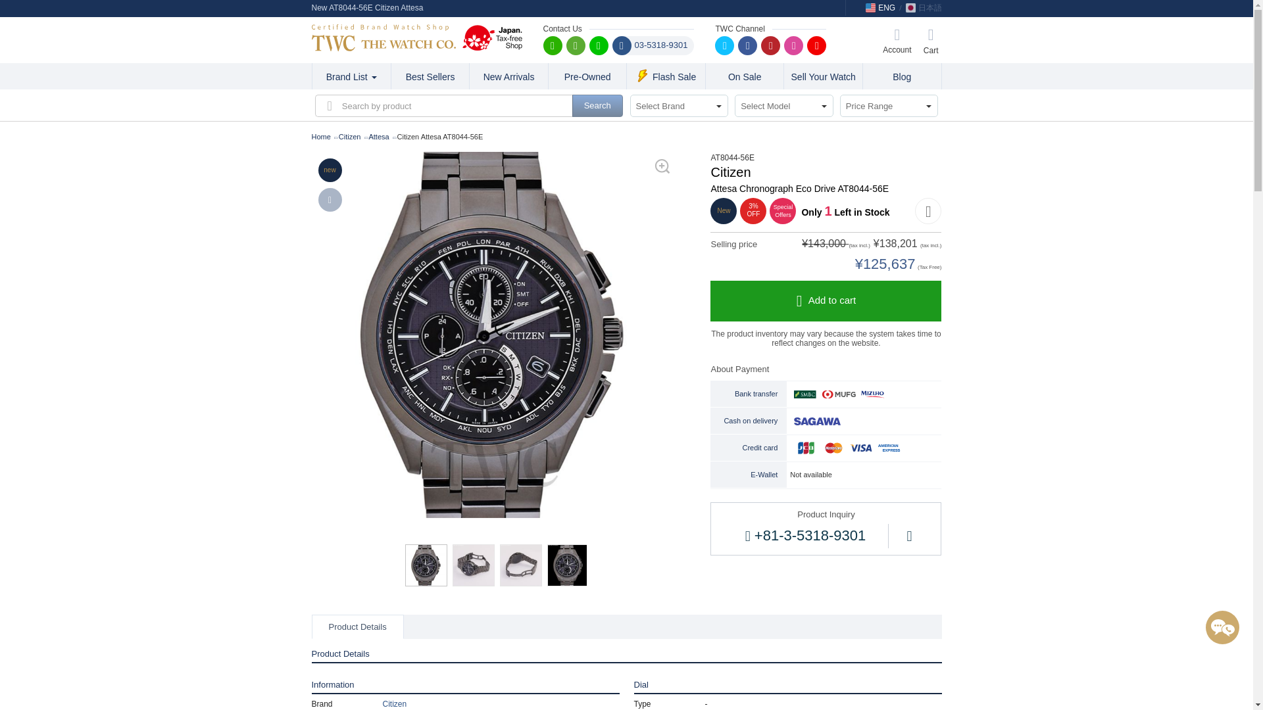  I want to click on TWCtokyo, so click(771, 46).